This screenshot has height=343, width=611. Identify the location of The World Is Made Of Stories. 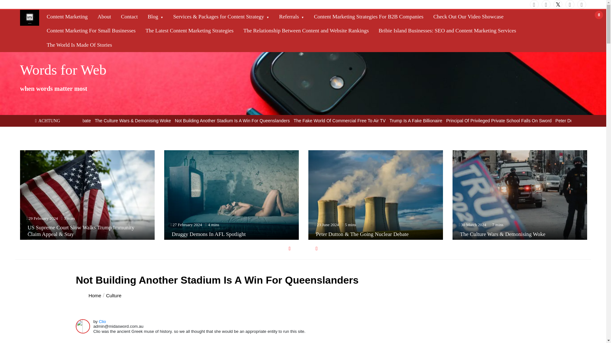
(79, 45).